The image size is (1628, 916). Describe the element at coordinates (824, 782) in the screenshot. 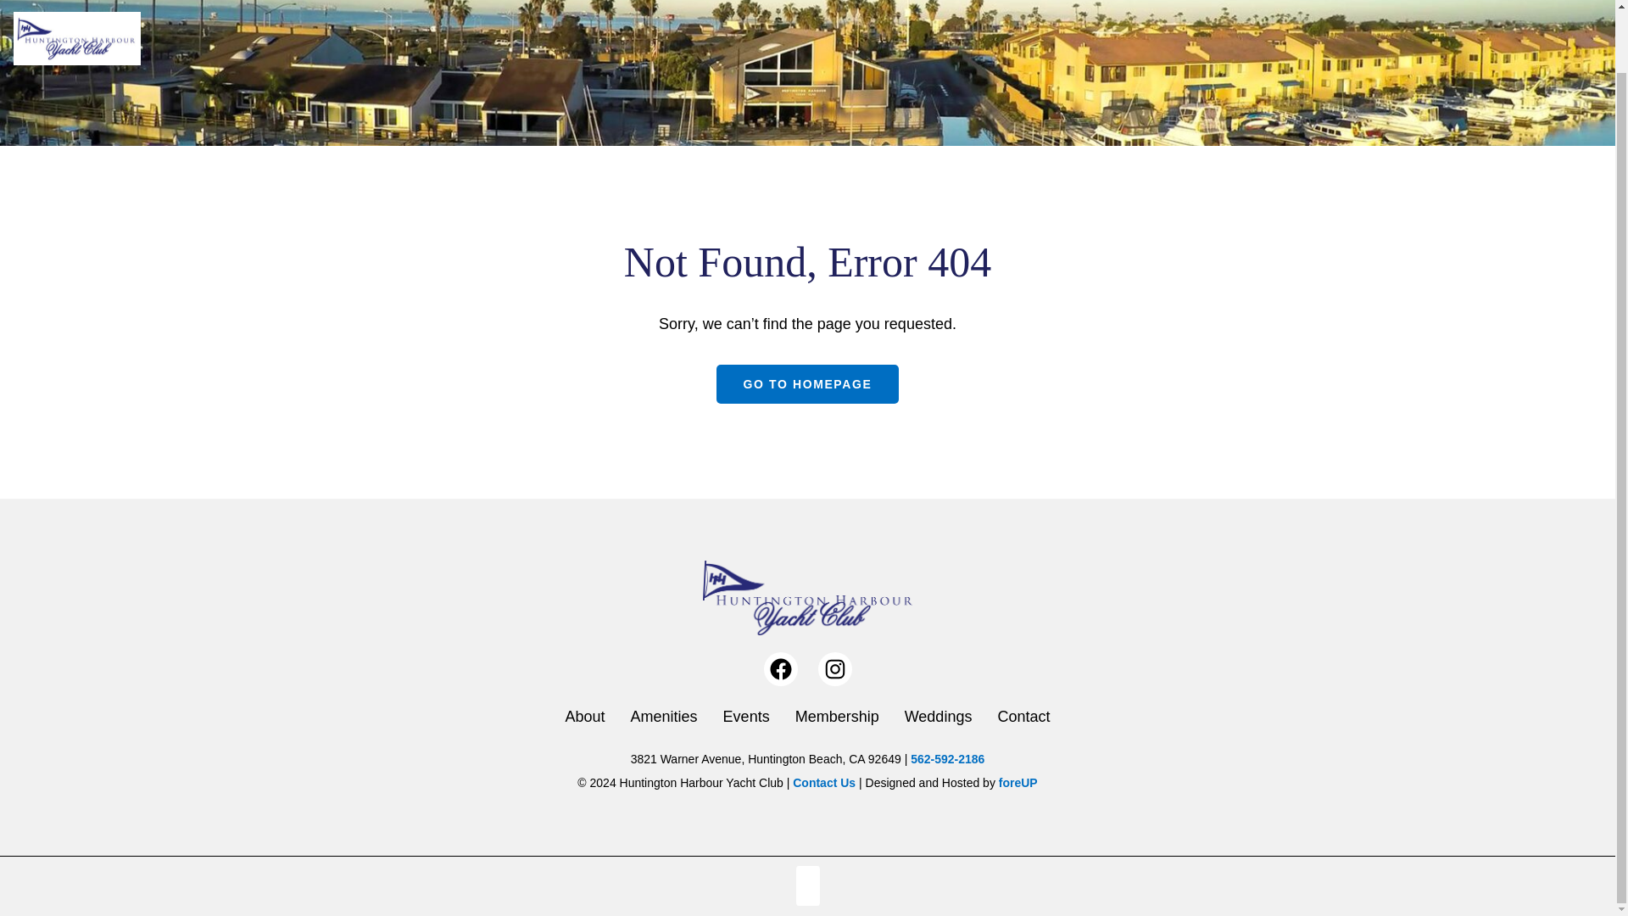

I see `Contact Us` at that location.